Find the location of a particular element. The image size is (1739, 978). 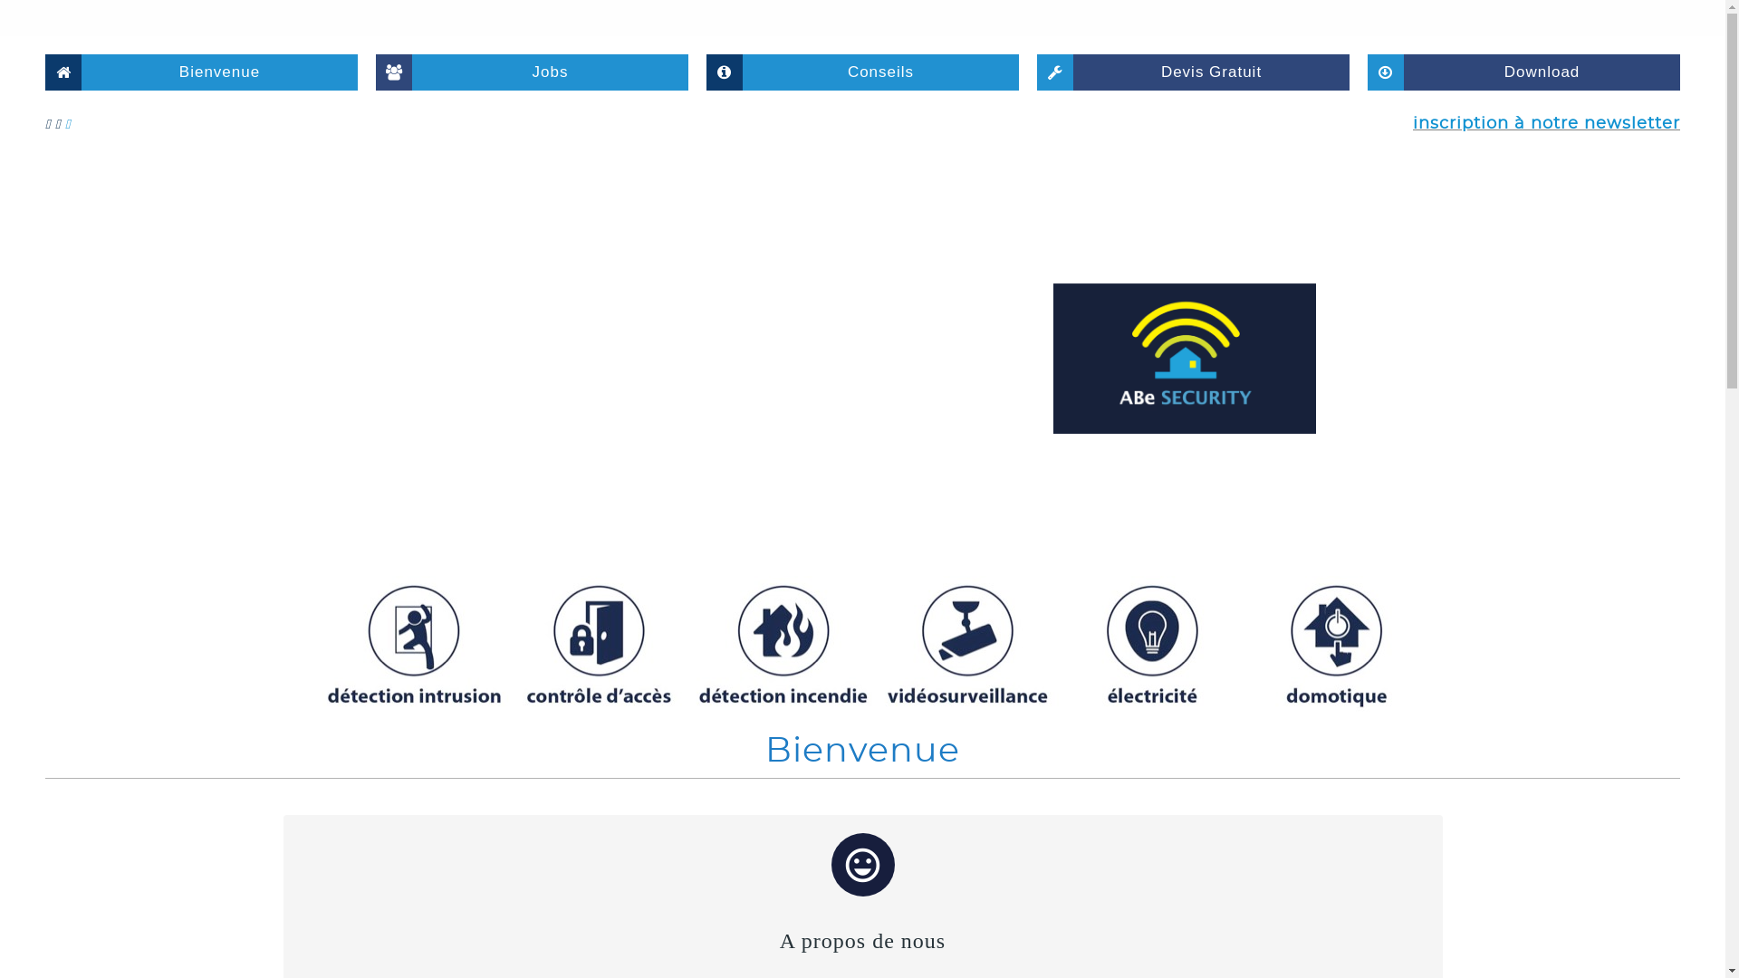

Jobs is located at coordinates (533, 72).